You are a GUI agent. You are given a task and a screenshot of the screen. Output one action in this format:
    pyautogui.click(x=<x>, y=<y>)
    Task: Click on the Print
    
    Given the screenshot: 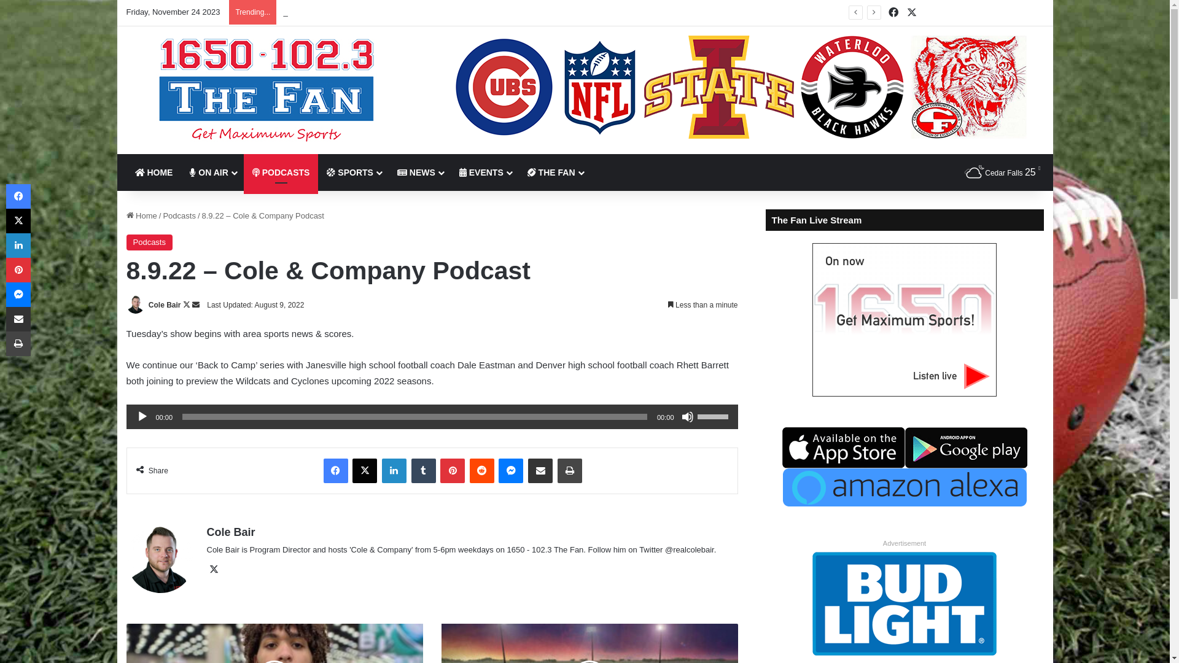 What is the action you would take?
    pyautogui.click(x=18, y=344)
    